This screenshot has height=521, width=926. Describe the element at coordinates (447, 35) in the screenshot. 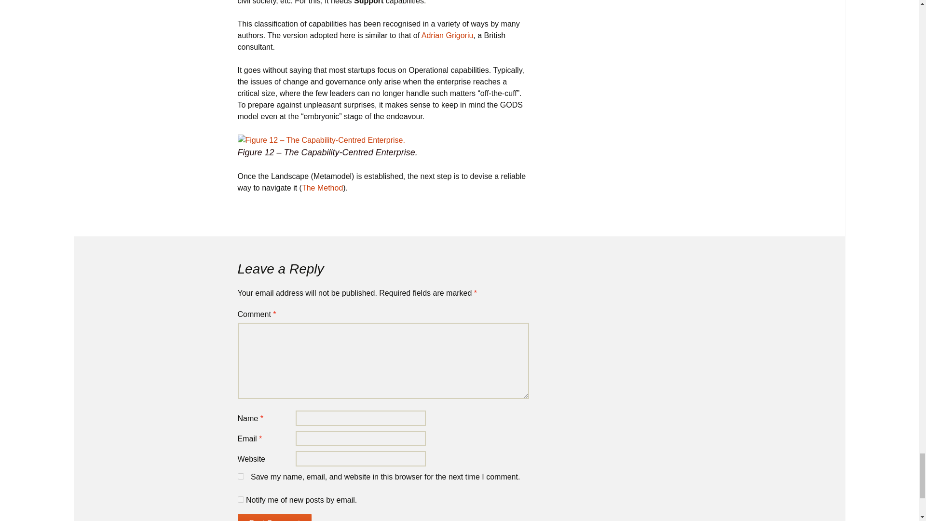

I see `Adrian Grigoriu` at that location.